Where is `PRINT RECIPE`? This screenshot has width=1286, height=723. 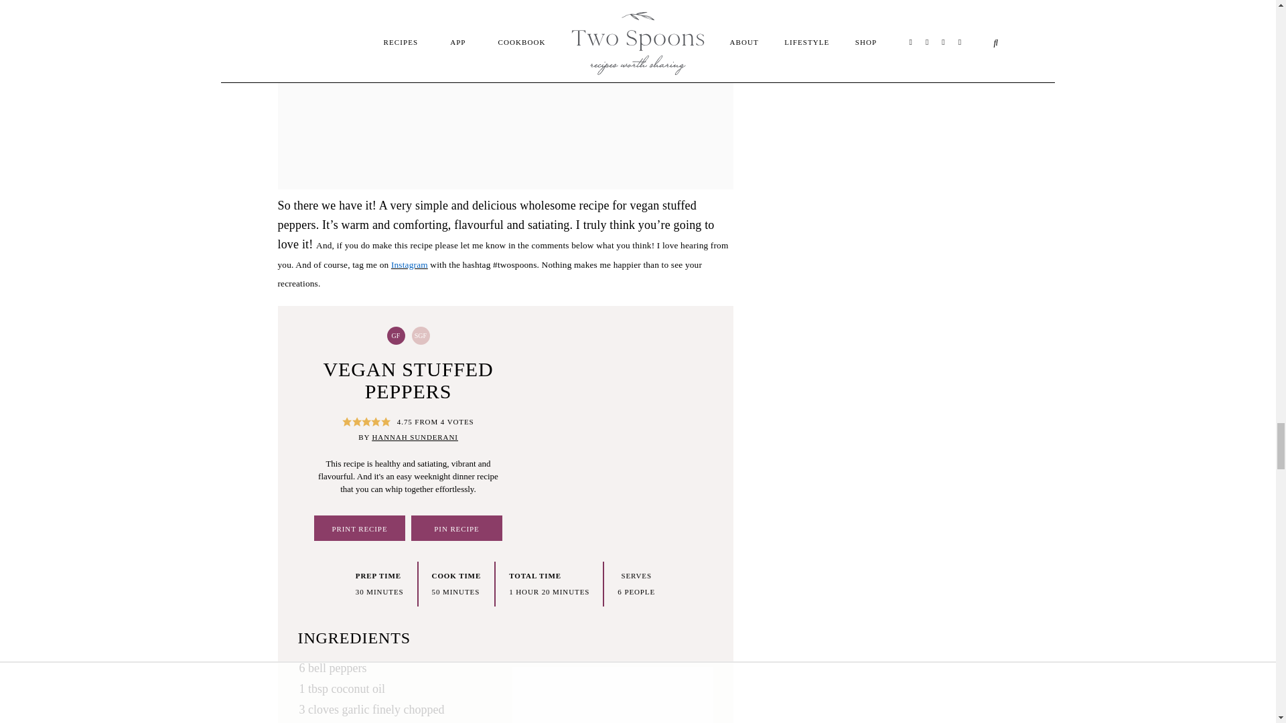 PRINT RECIPE is located at coordinates (359, 528).